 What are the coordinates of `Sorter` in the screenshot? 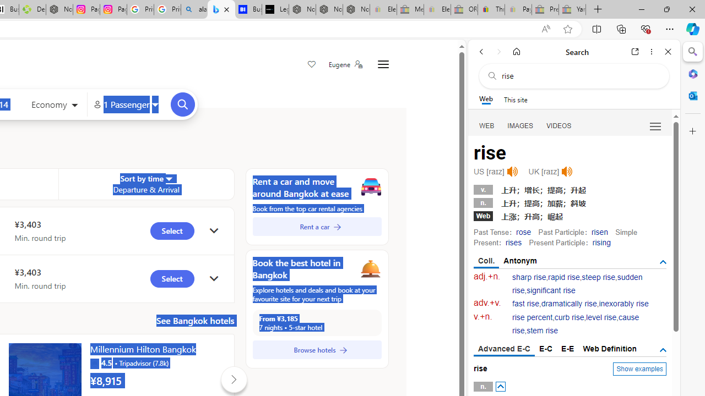 It's located at (169, 178).